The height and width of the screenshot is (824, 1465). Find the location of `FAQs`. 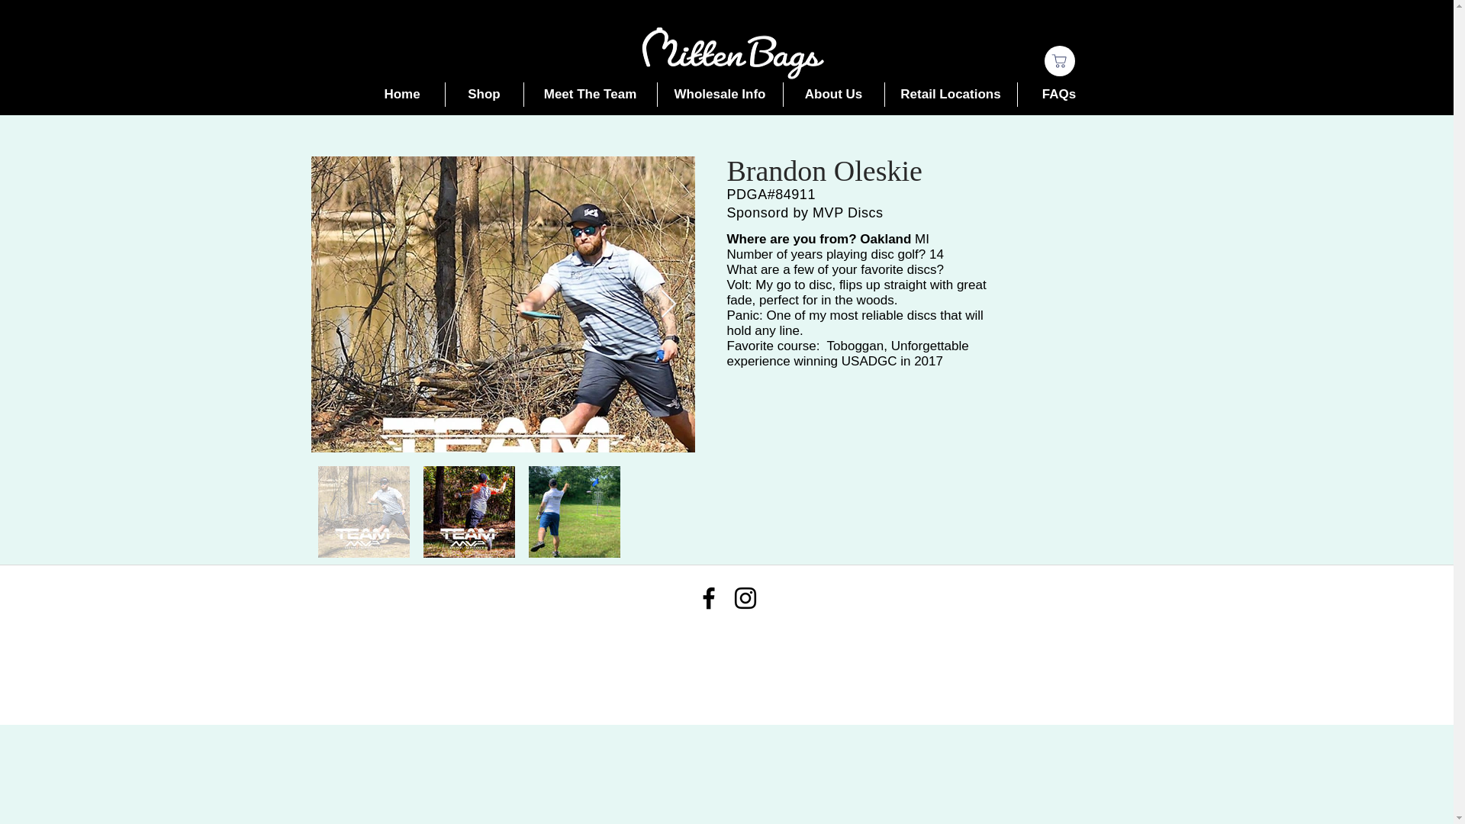

FAQs is located at coordinates (1058, 95).